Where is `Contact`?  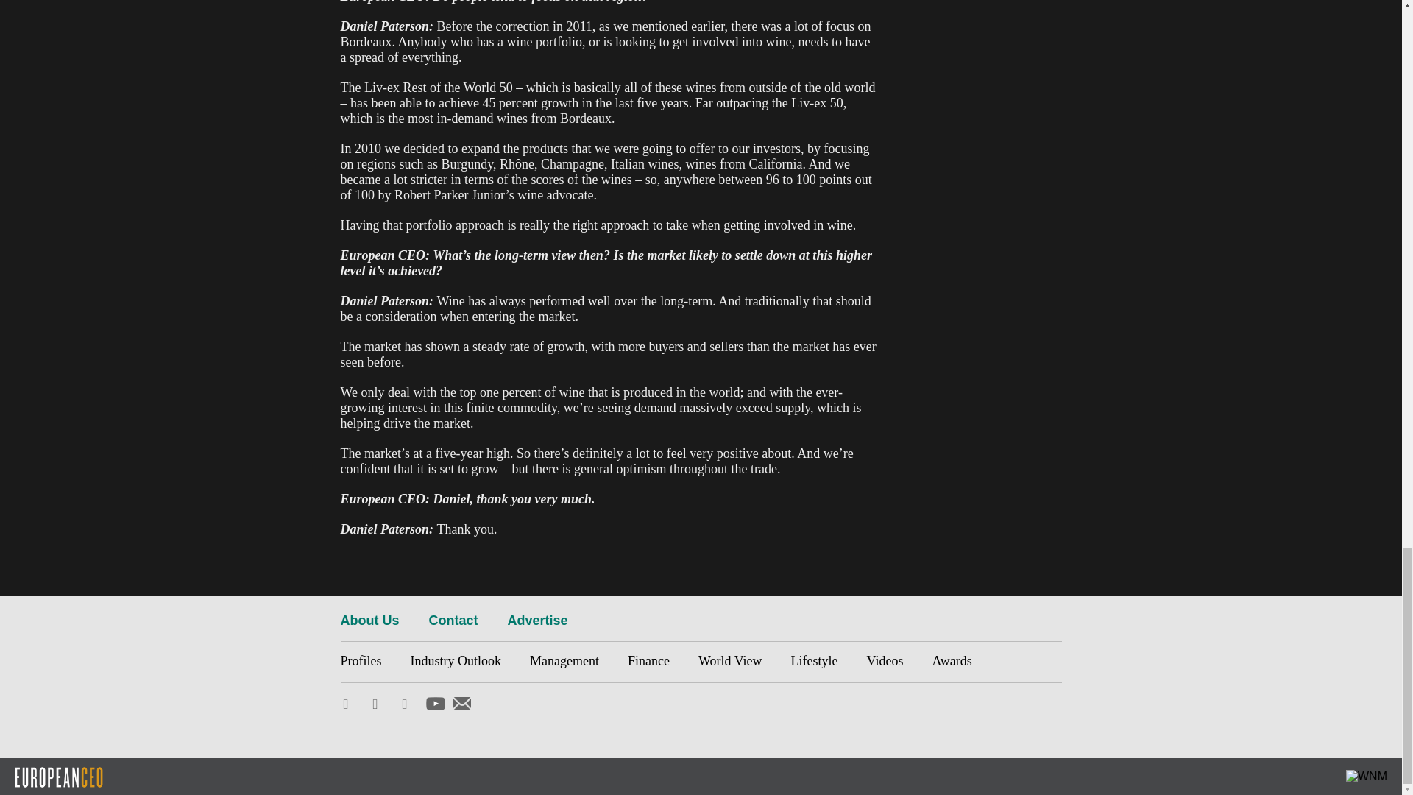 Contact is located at coordinates (452, 620).